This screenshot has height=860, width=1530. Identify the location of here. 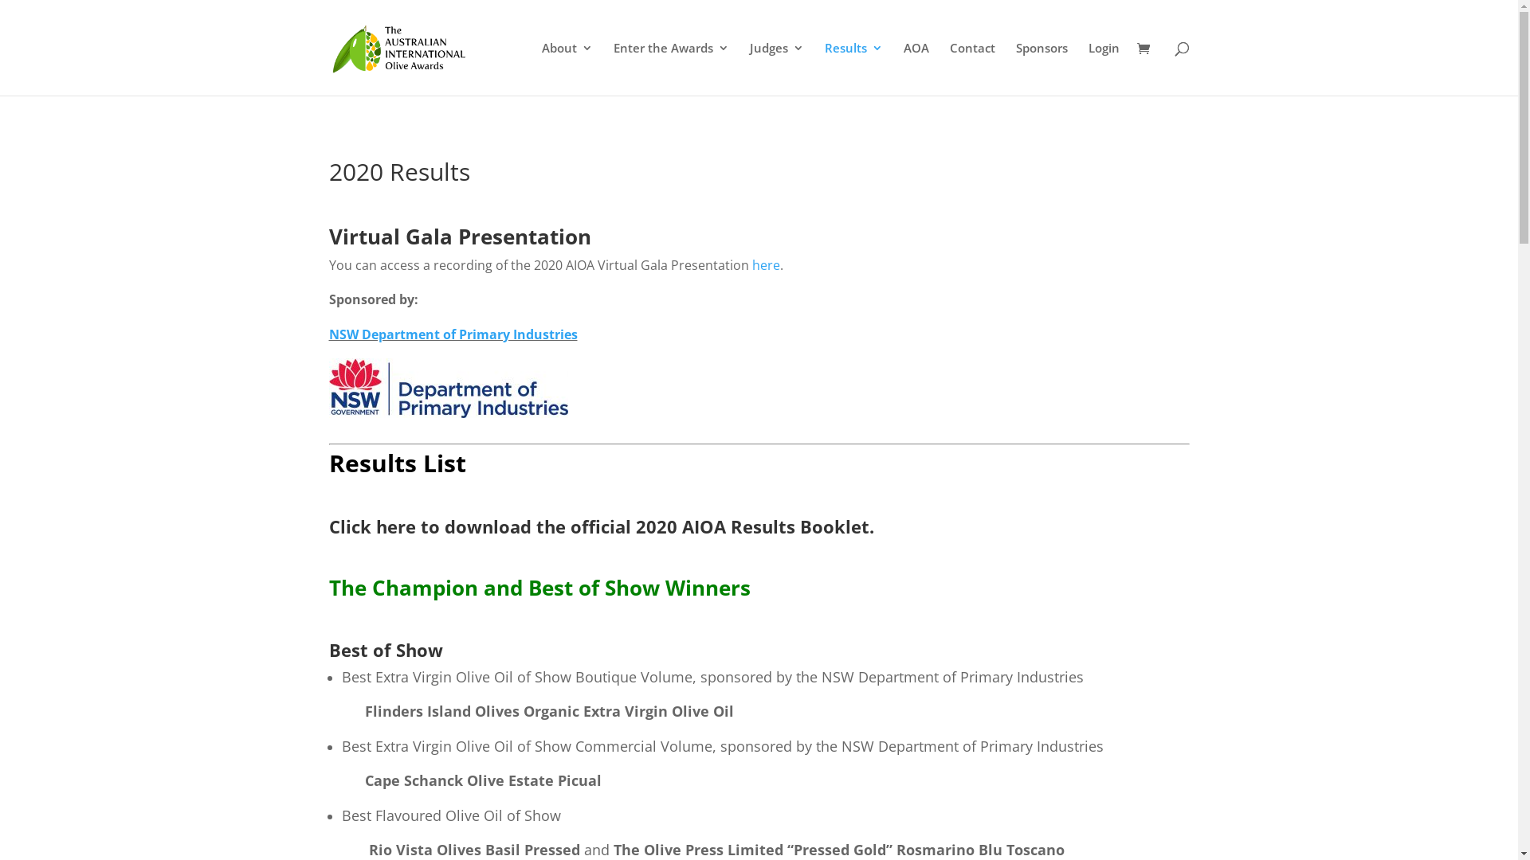
(767, 265).